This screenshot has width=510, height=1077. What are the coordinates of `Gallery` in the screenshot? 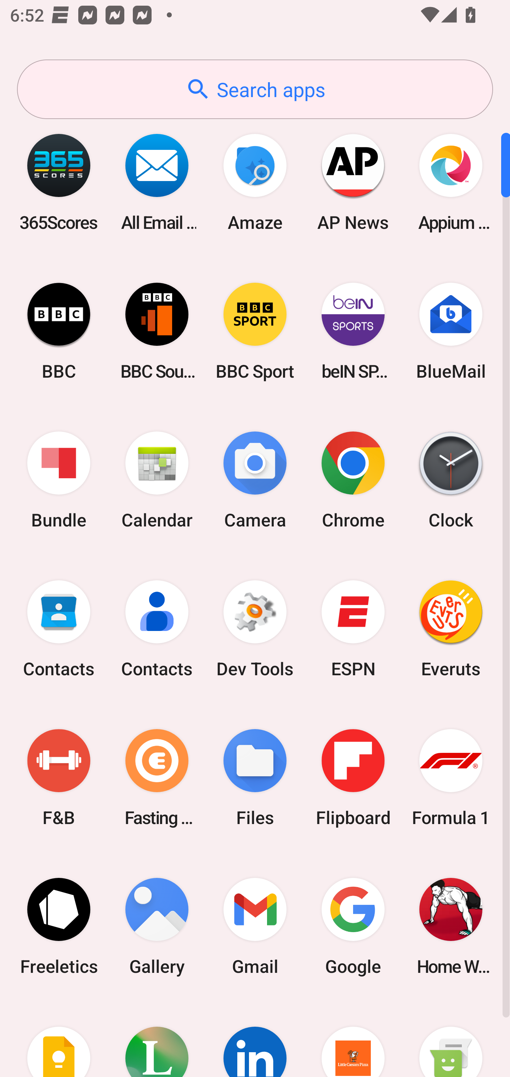 It's located at (157, 926).